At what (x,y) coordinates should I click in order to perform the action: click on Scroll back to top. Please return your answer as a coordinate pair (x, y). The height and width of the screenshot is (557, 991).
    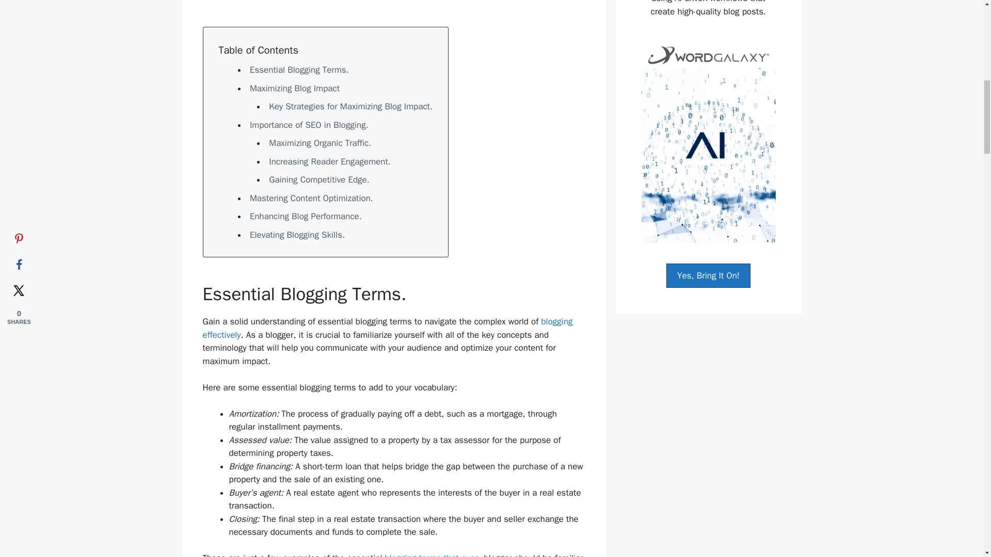
    Looking at the image, I should click on (957, 489).